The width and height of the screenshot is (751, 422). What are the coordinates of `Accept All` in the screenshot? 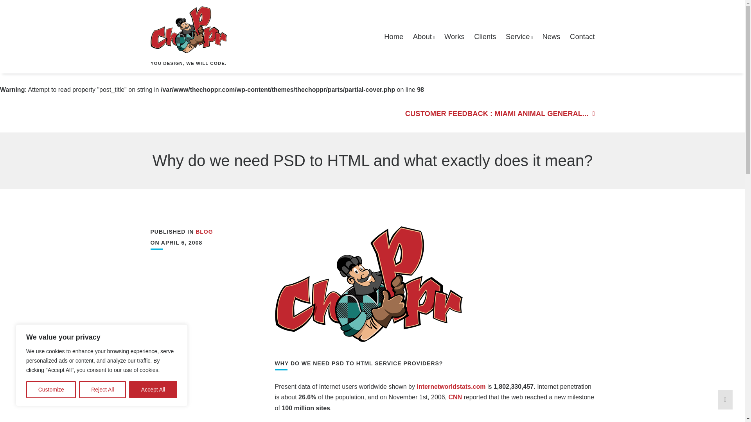 It's located at (153, 390).